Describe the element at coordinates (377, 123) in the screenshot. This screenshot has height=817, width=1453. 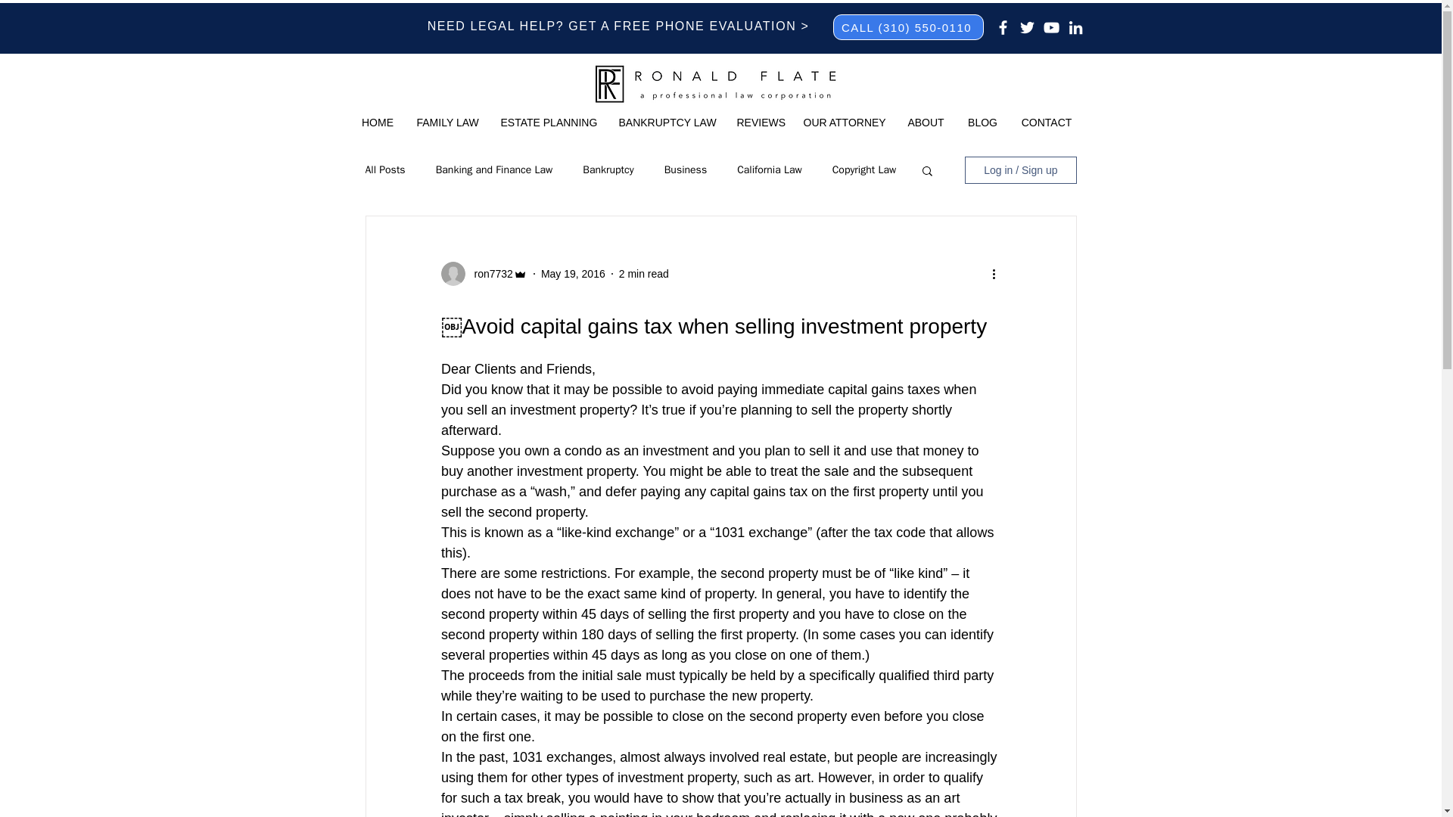
I see `HOME` at that location.